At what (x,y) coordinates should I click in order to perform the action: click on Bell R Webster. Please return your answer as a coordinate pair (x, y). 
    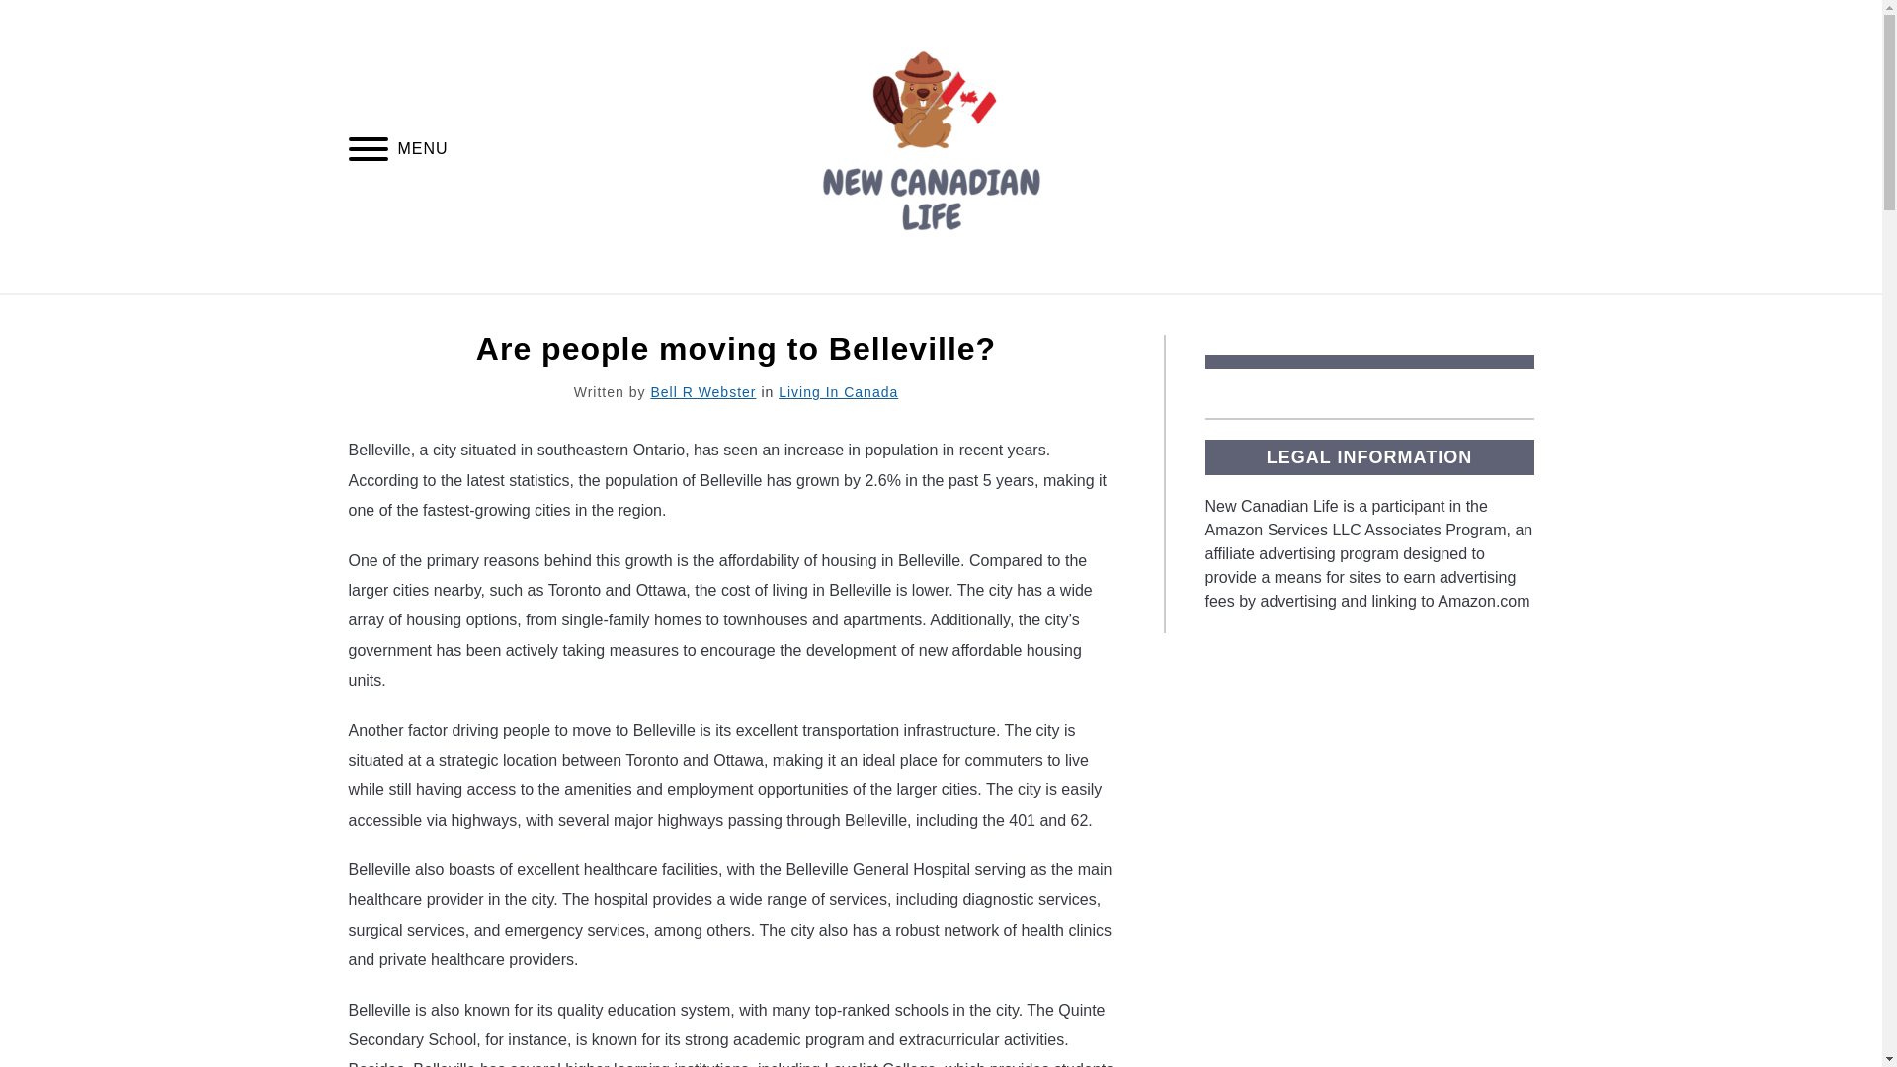
    Looking at the image, I should click on (702, 391).